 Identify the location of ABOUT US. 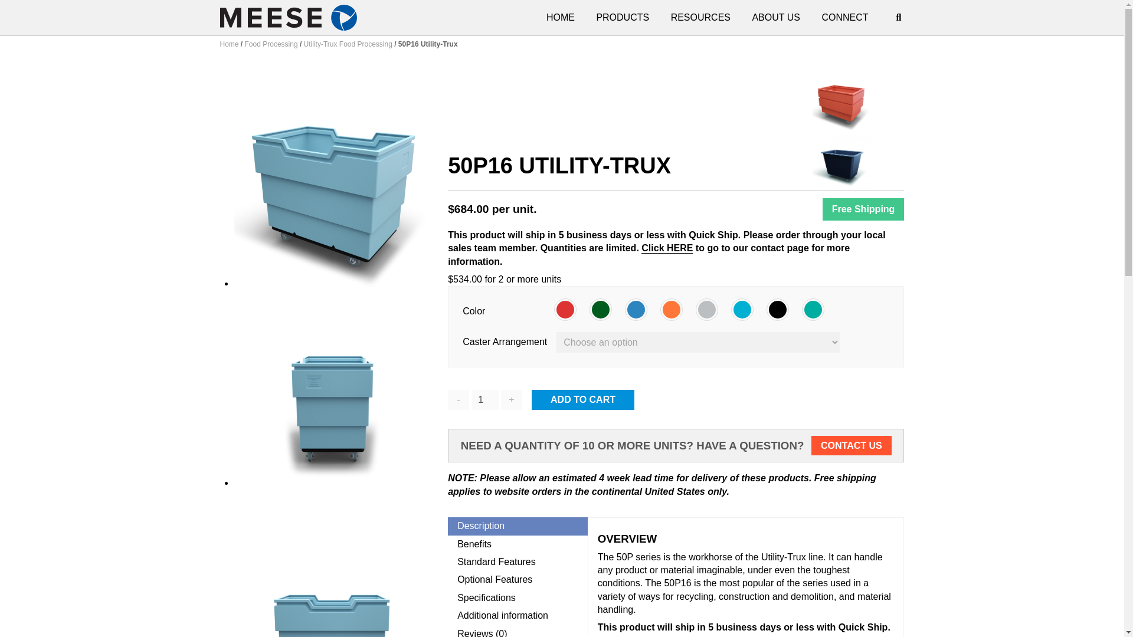
(775, 17).